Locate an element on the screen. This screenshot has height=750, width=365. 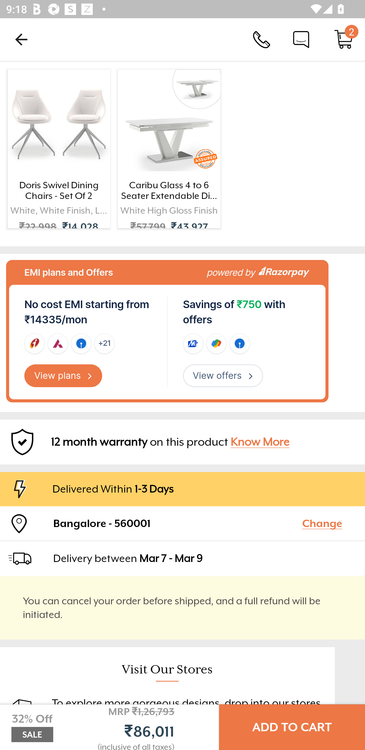
ADD TO CART is located at coordinates (292, 727).